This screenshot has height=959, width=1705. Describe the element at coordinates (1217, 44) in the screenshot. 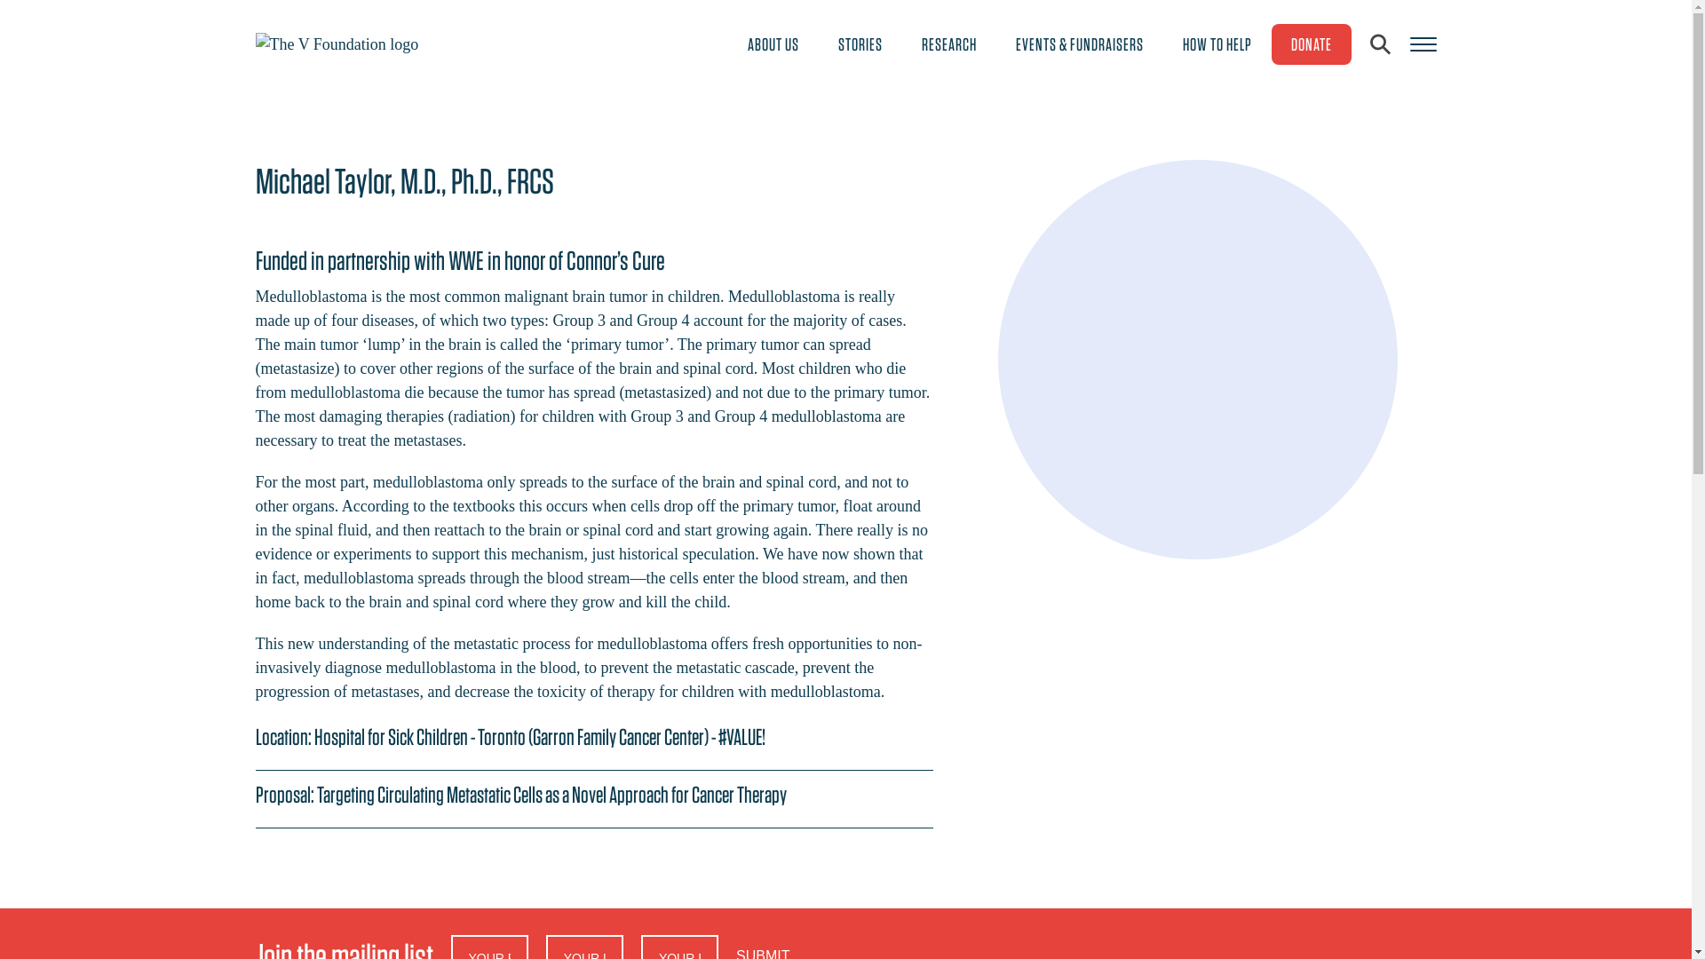

I see `HOW TO HELP` at that location.